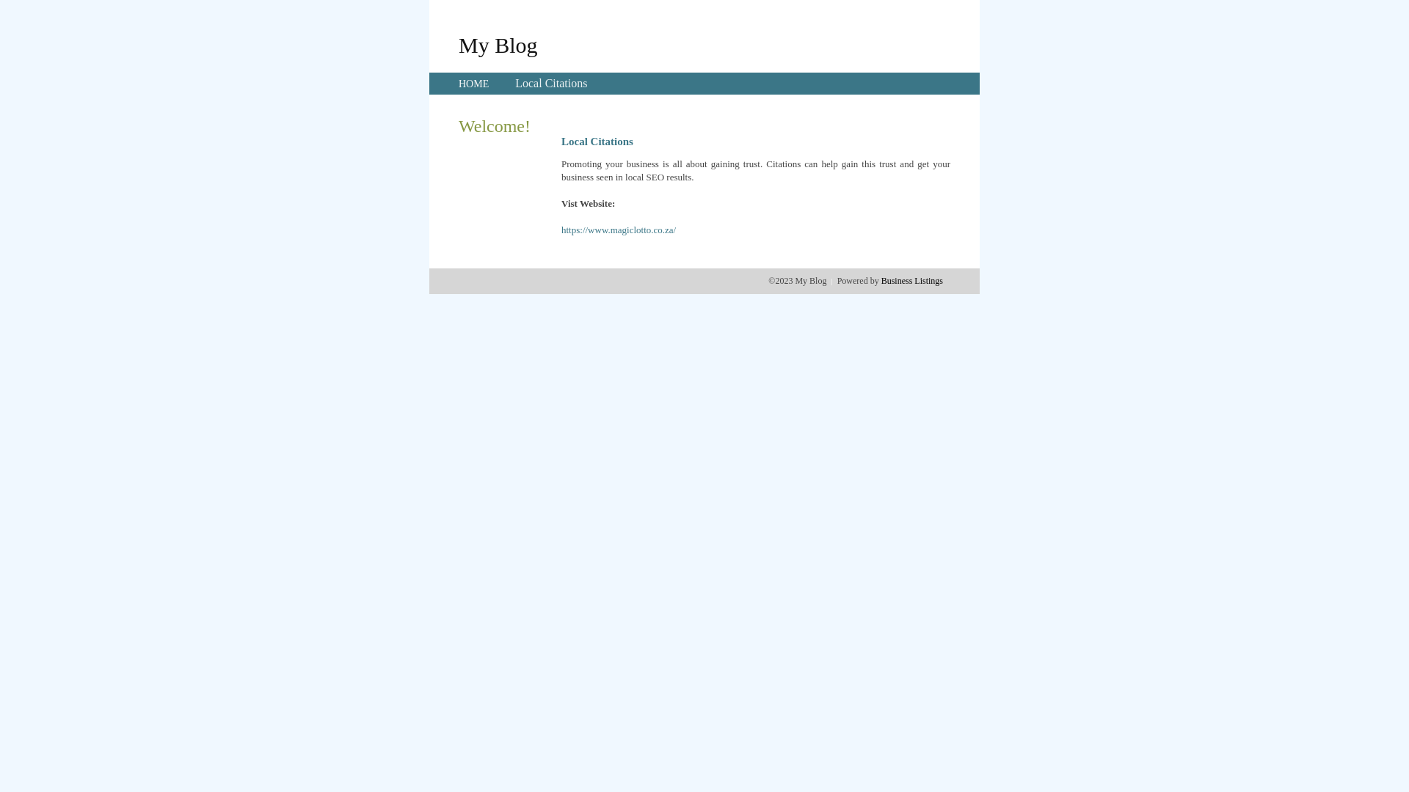  Describe the element at coordinates (474, 84) in the screenshot. I see `HOME` at that location.